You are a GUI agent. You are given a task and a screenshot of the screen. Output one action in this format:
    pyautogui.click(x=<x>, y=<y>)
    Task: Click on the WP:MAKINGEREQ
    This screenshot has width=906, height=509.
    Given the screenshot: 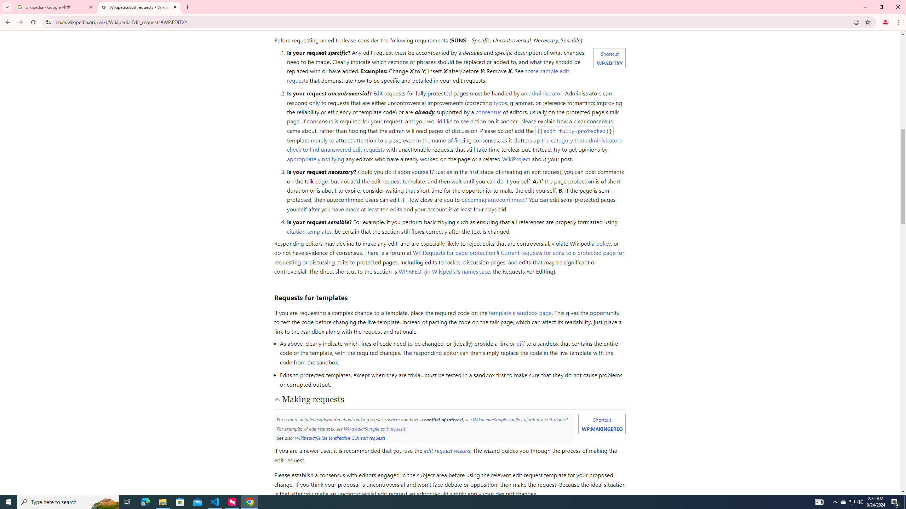 What is the action you would take?
    pyautogui.click(x=602, y=428)
    